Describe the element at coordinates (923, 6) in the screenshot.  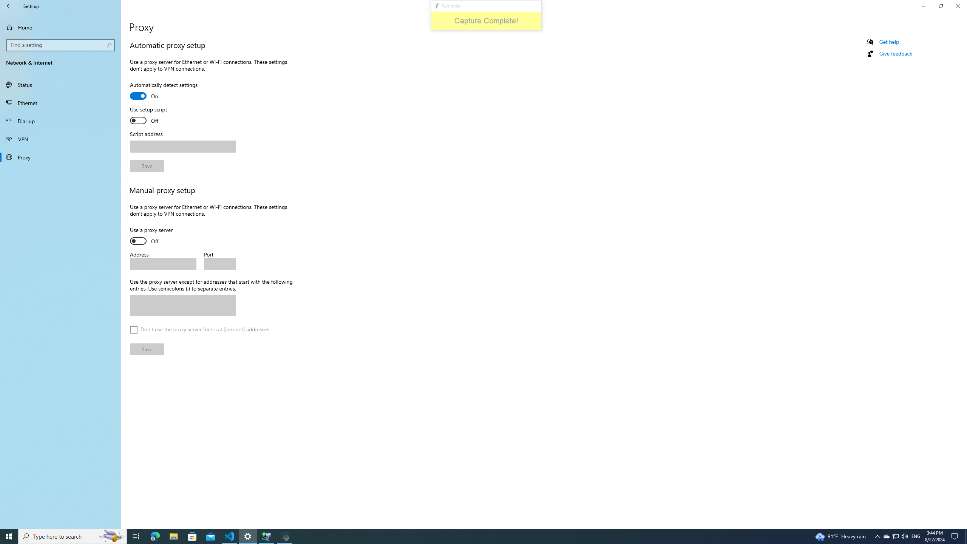
I see `Minimize Settings` at that location.